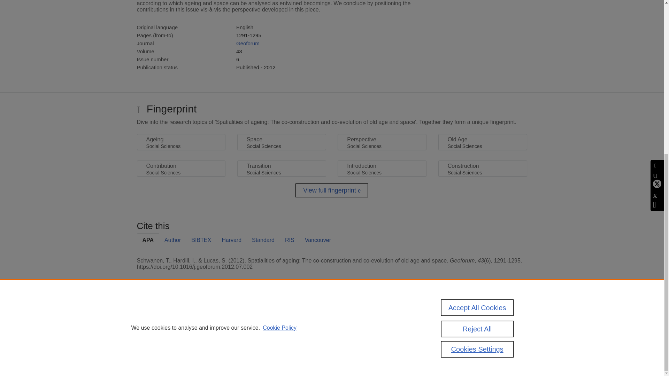 The height and width of the screenshot is (376, 669). What do you see at coordinates (153, 349) in the screenshot?
I see `Cookies Settings` at bounding box center [153, 349].